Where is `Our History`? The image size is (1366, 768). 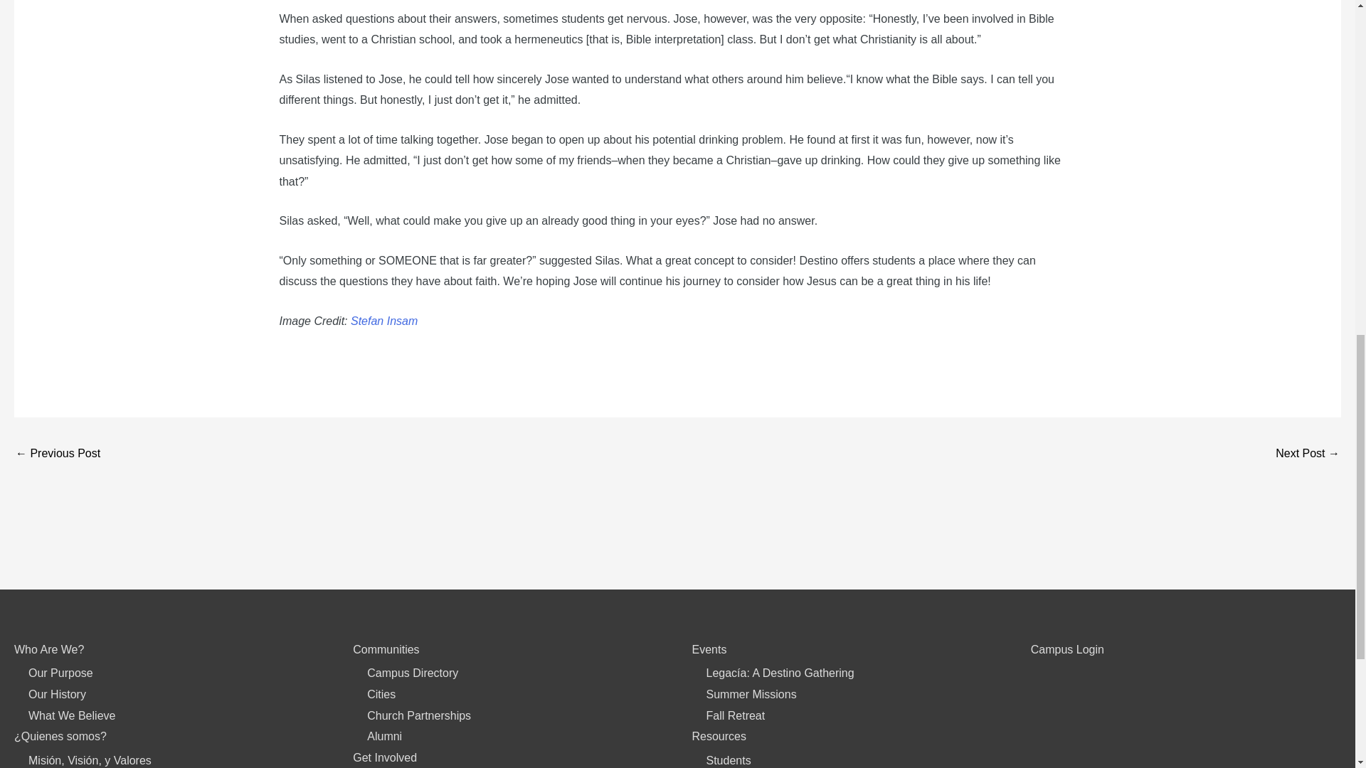
Our History is located at coordinates (57, 694).